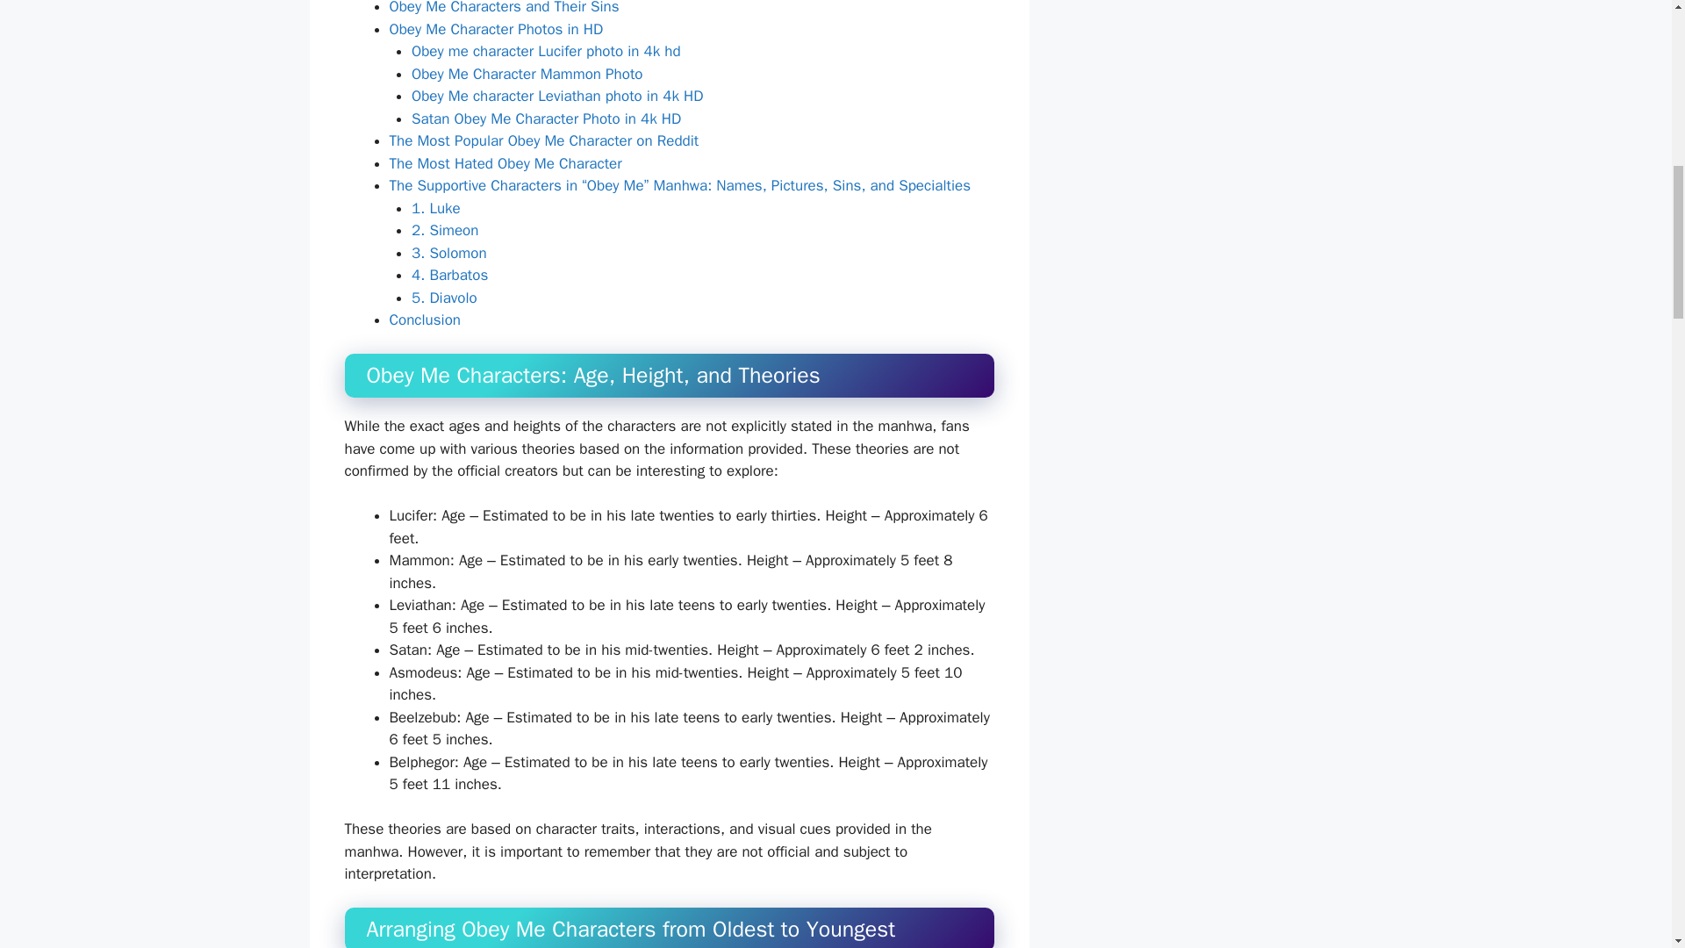 Image resolution: width=1685 pixels, height=948 pixels. I want to click on Obey Me character Leviathan photo in 4k HD, so click(556, 96).